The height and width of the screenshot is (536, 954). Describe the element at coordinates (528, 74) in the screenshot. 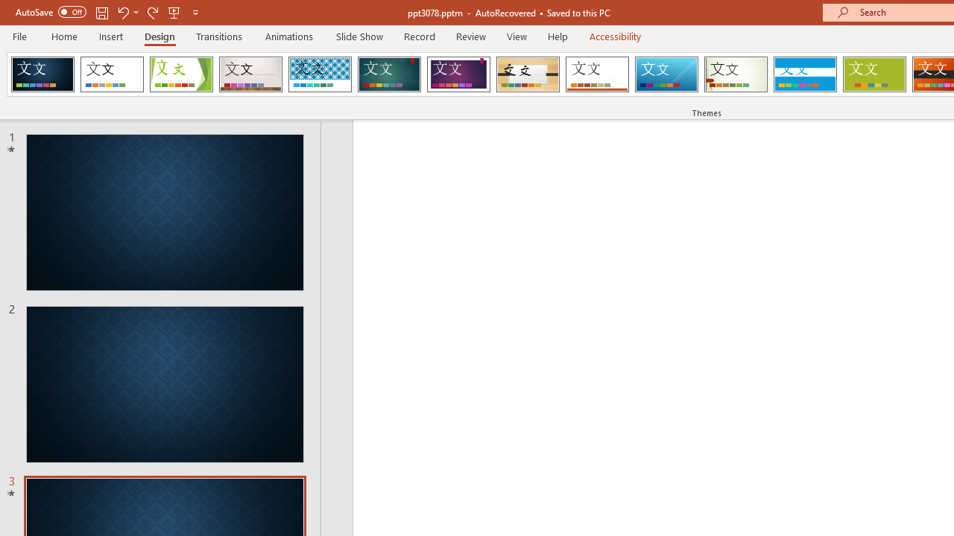

I see `Organic` at that location.